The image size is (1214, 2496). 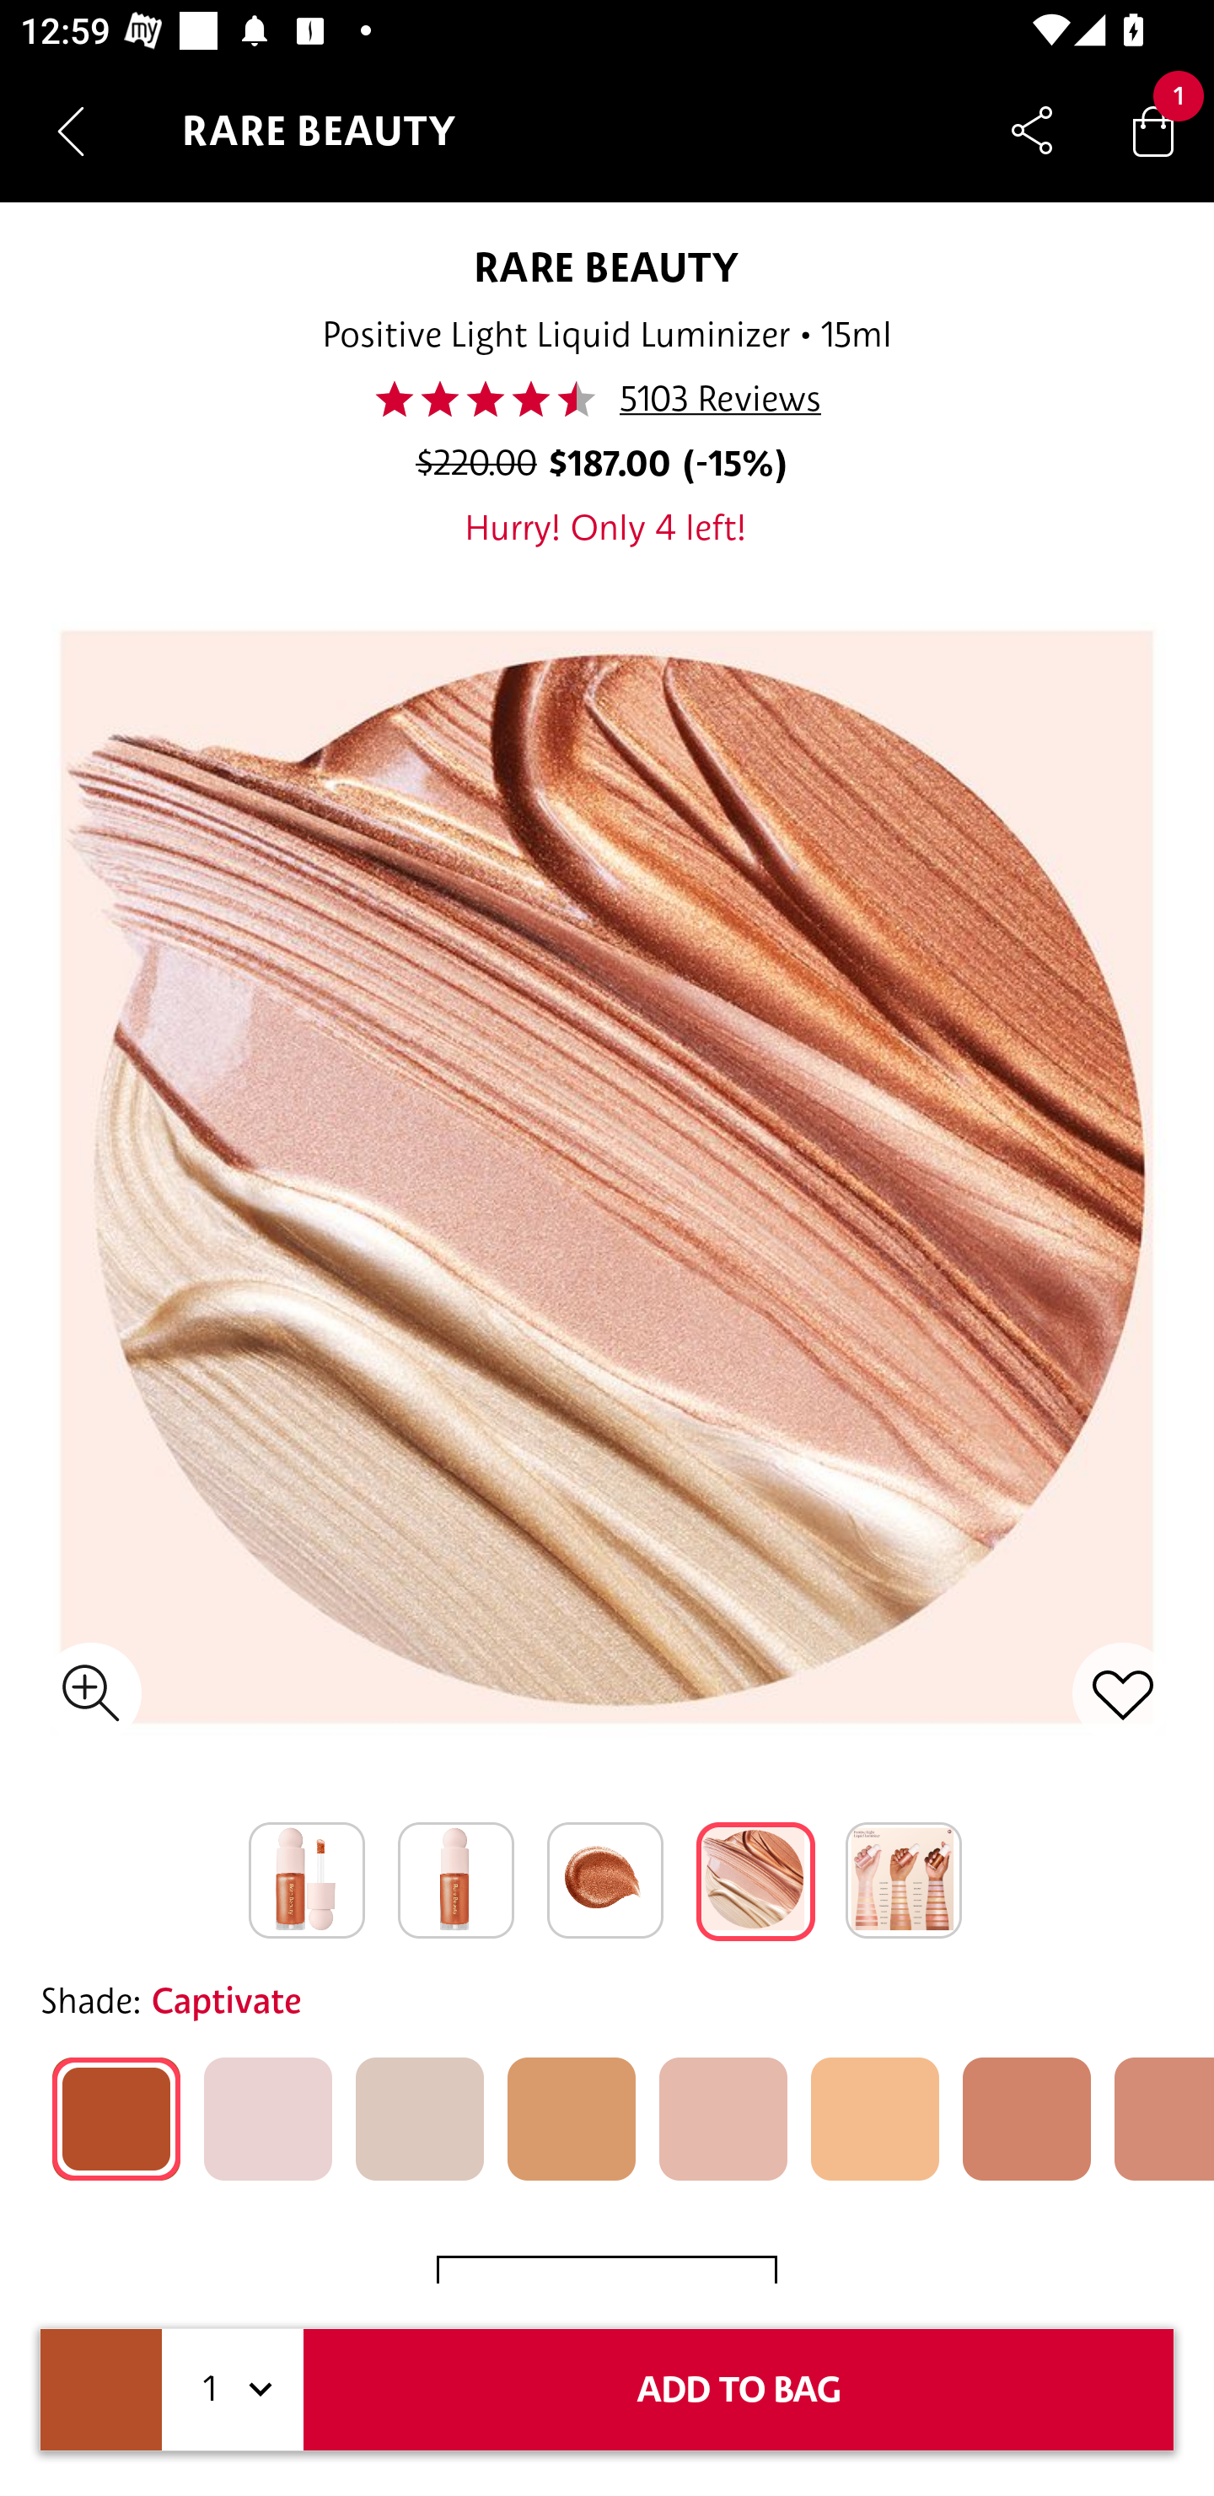 I want to click on ADD TO BAG, so click(x=739, y=2390).